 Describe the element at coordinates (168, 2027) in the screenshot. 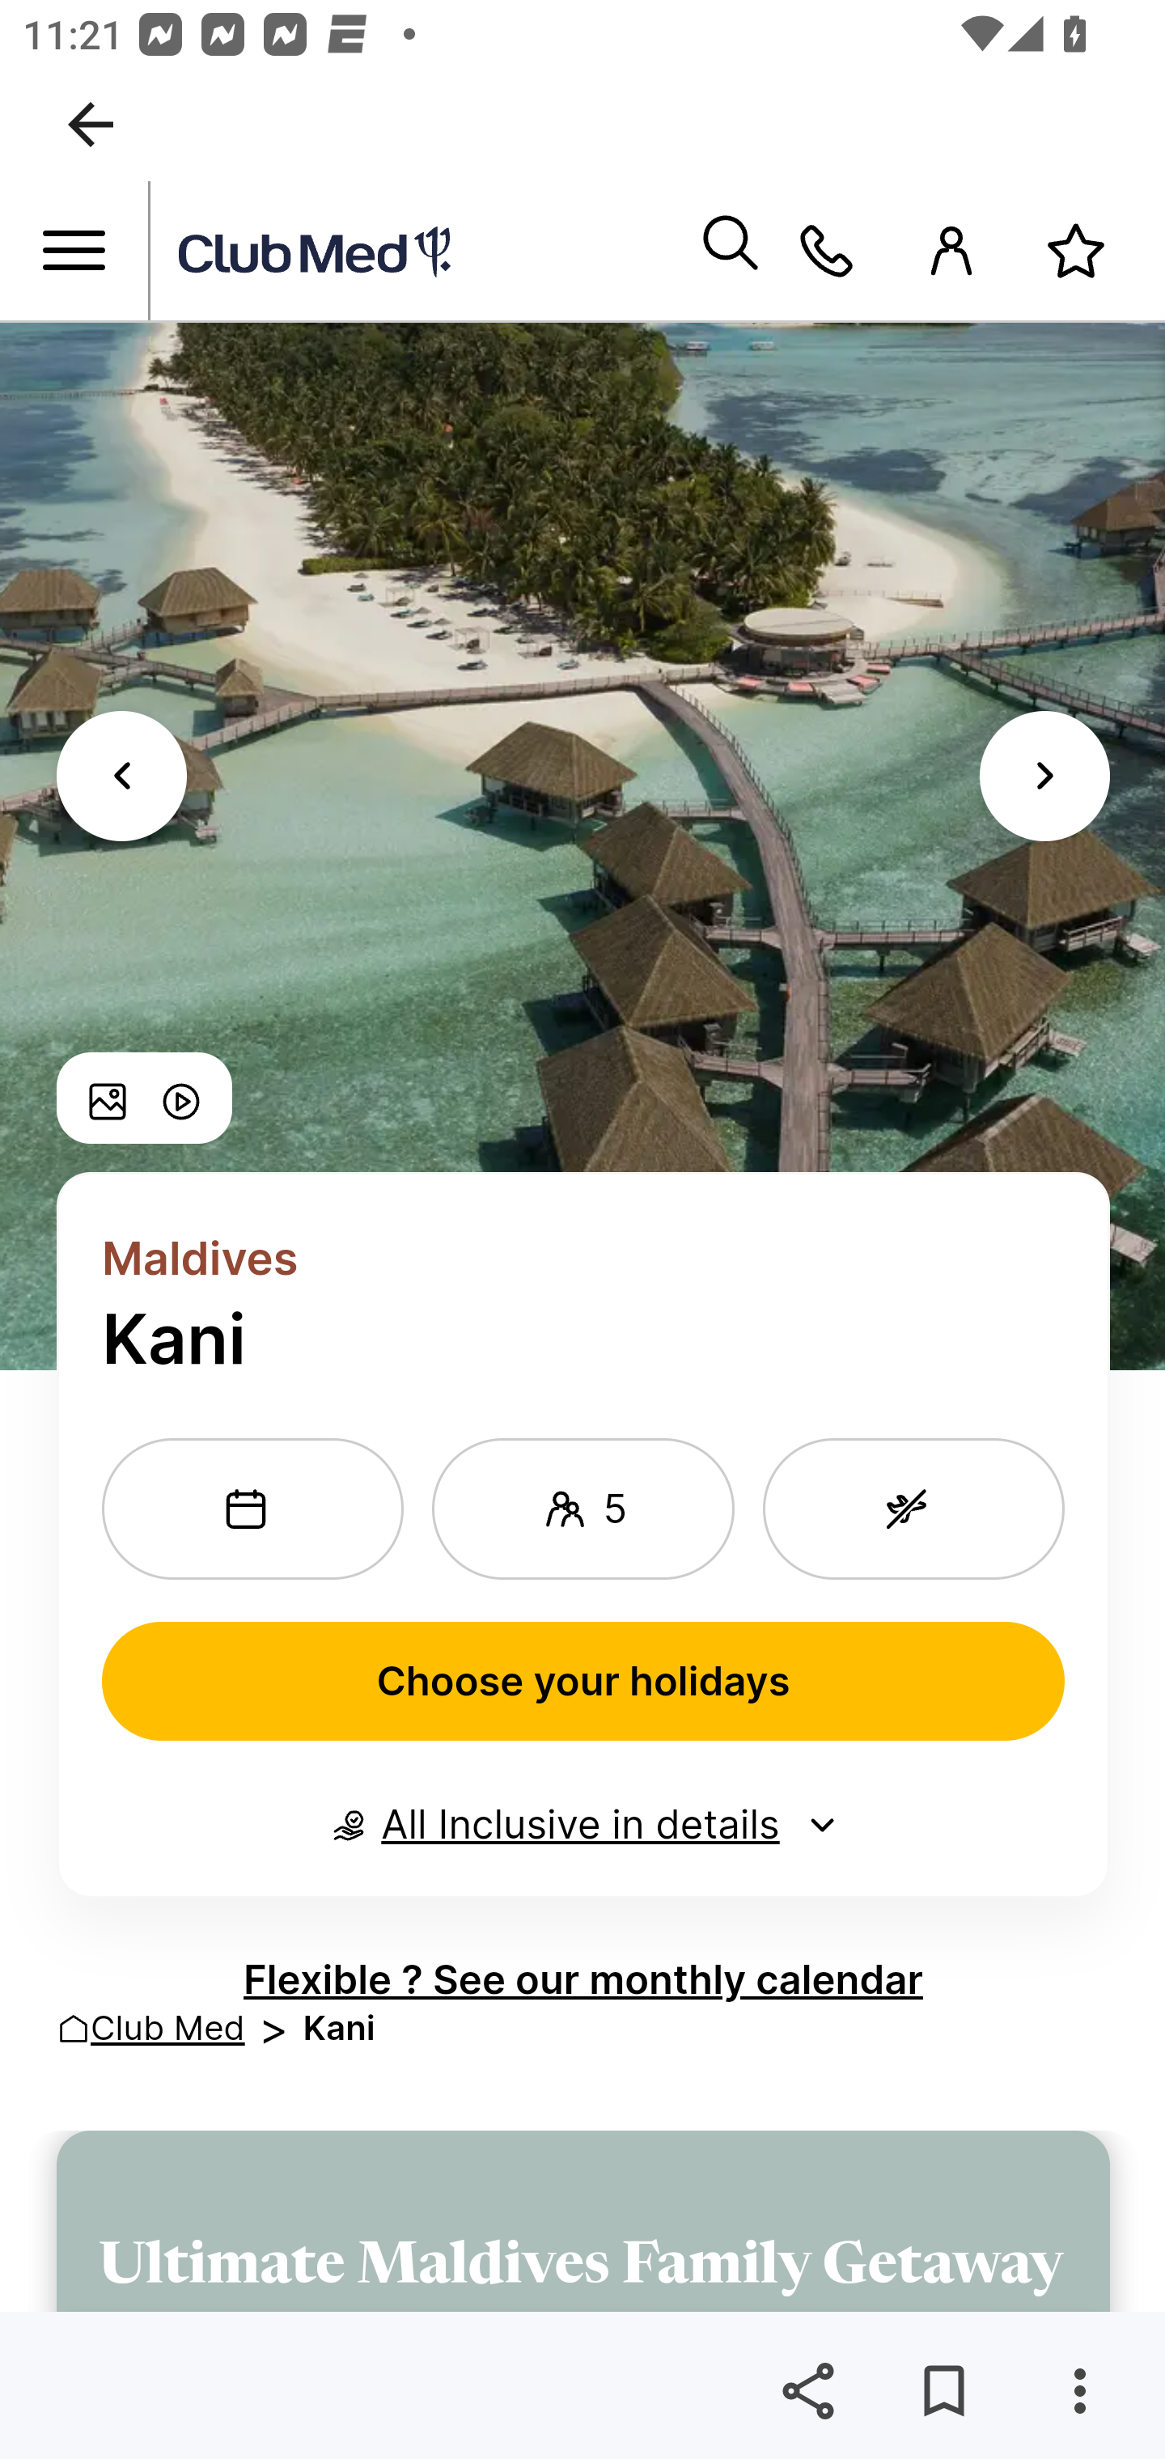

I see `Club Med` at that location.